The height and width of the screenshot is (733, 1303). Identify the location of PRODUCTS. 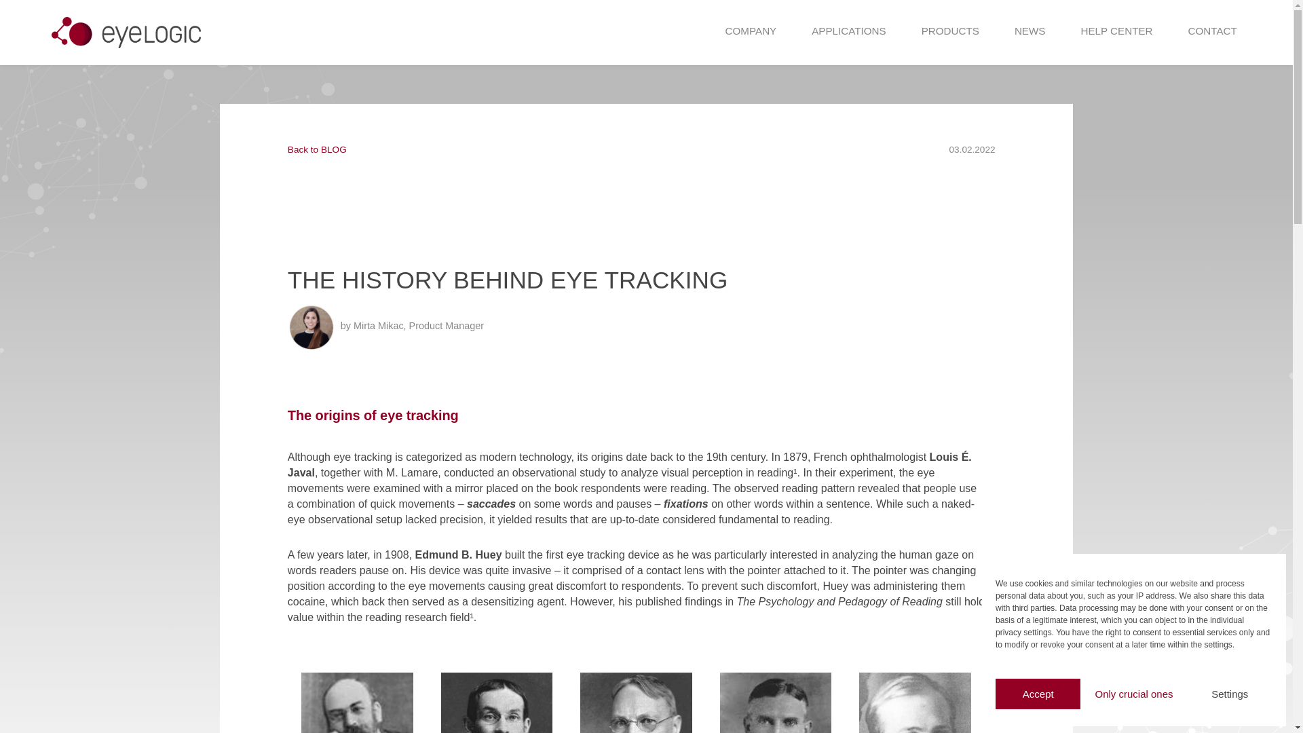
(950, 31).